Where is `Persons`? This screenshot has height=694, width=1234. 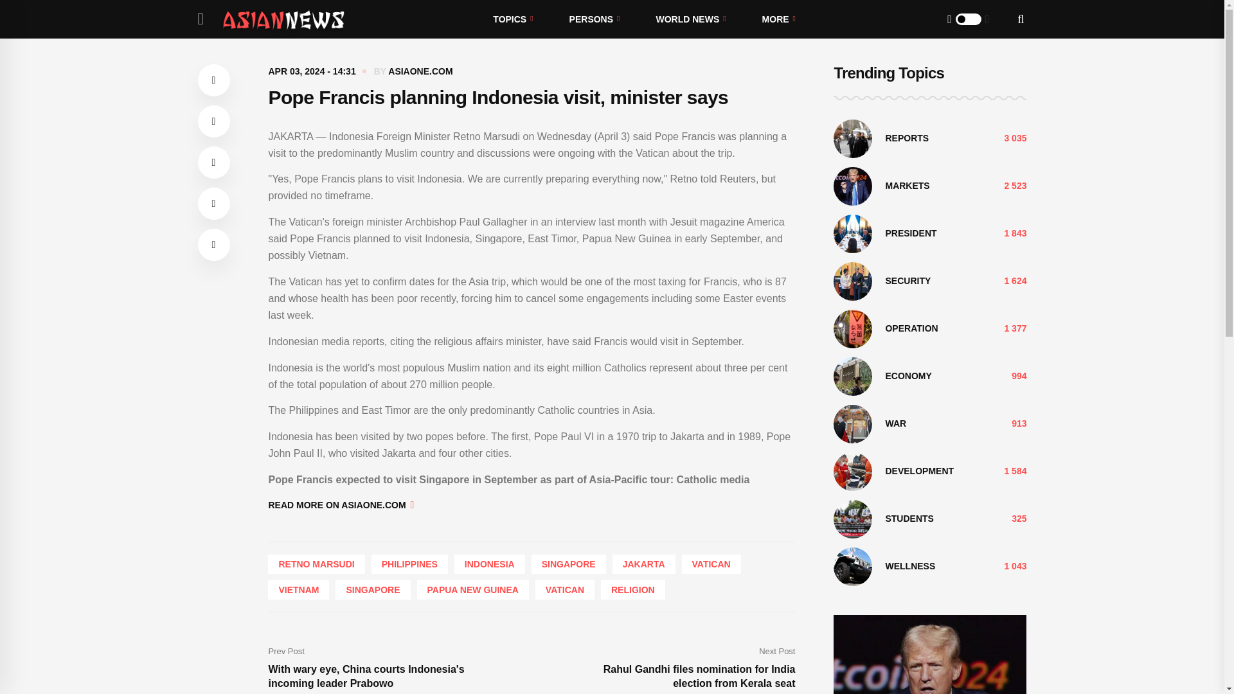
Persons is located at coordinates (595, 19).